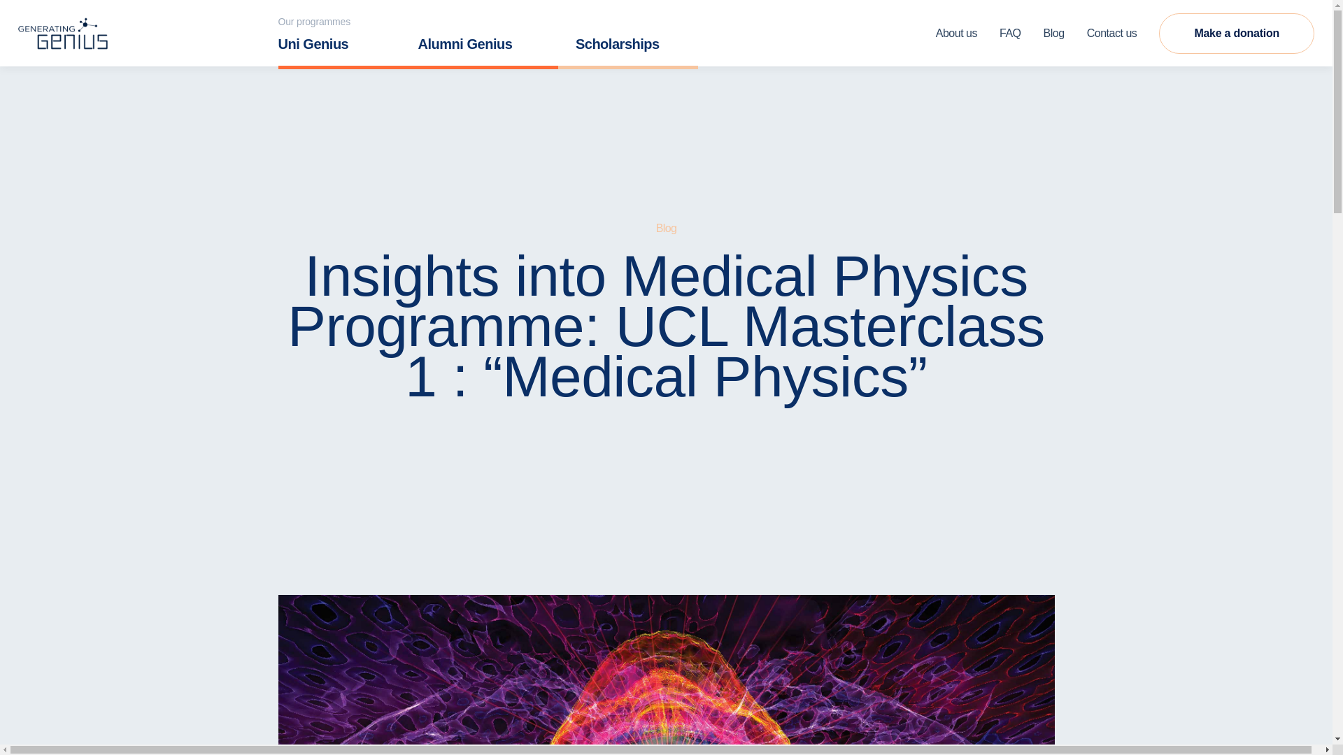 This screenshot has width=1343, height=755. Describe the element at coordinates (488, 51) in the screenshot. I see `Alumni Genius` at that location.